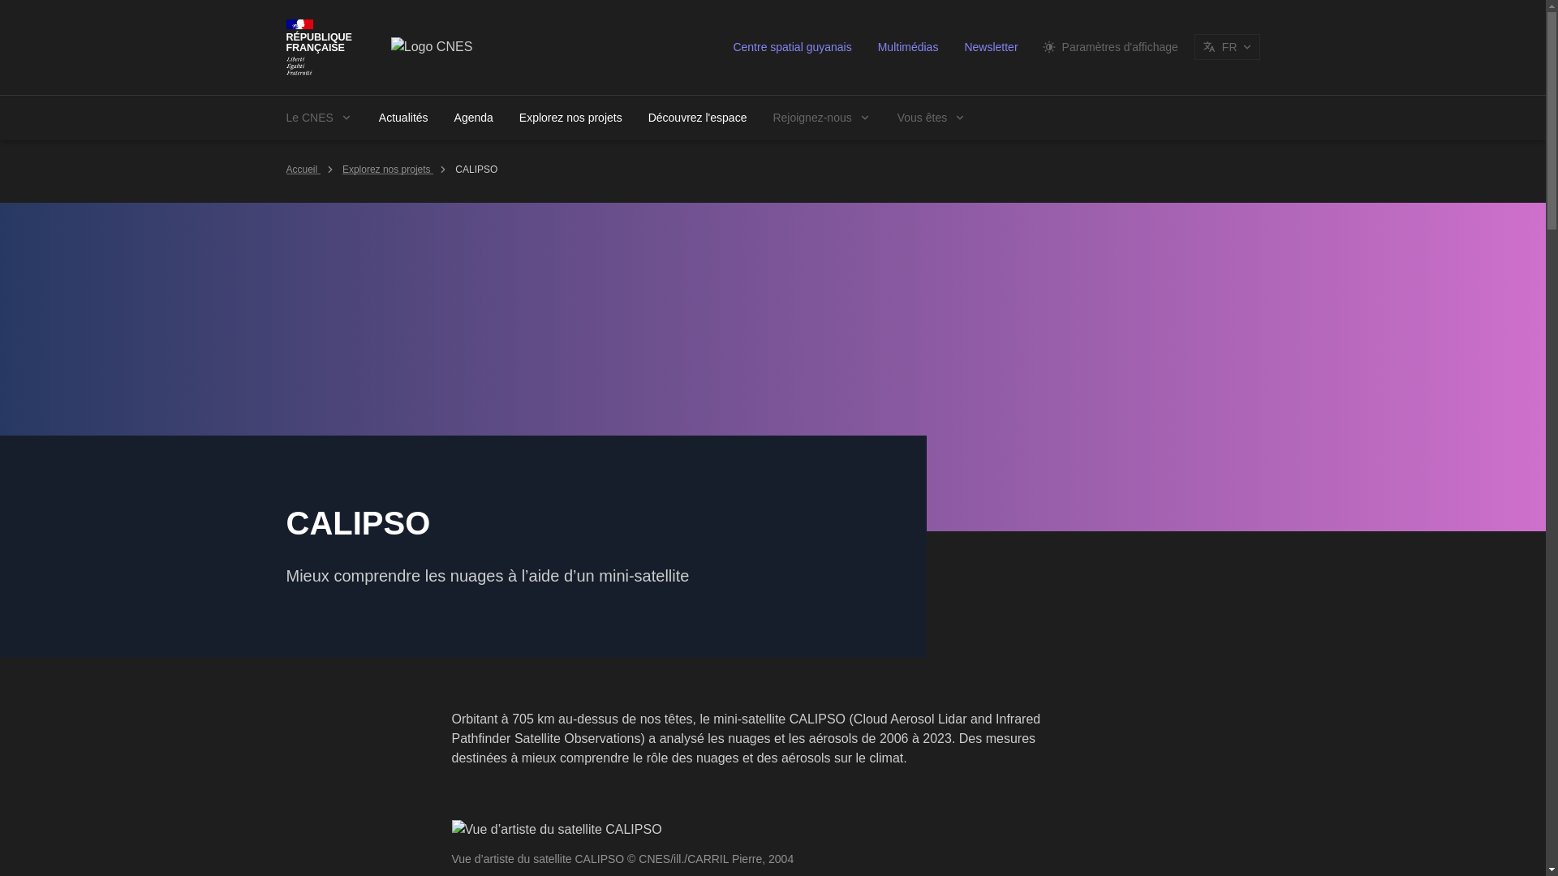 The height and width of the screenshot is (876, 1558). Describe the element at coordinates (990, 47) in the screenshot. I see `Newsletter` at that location.